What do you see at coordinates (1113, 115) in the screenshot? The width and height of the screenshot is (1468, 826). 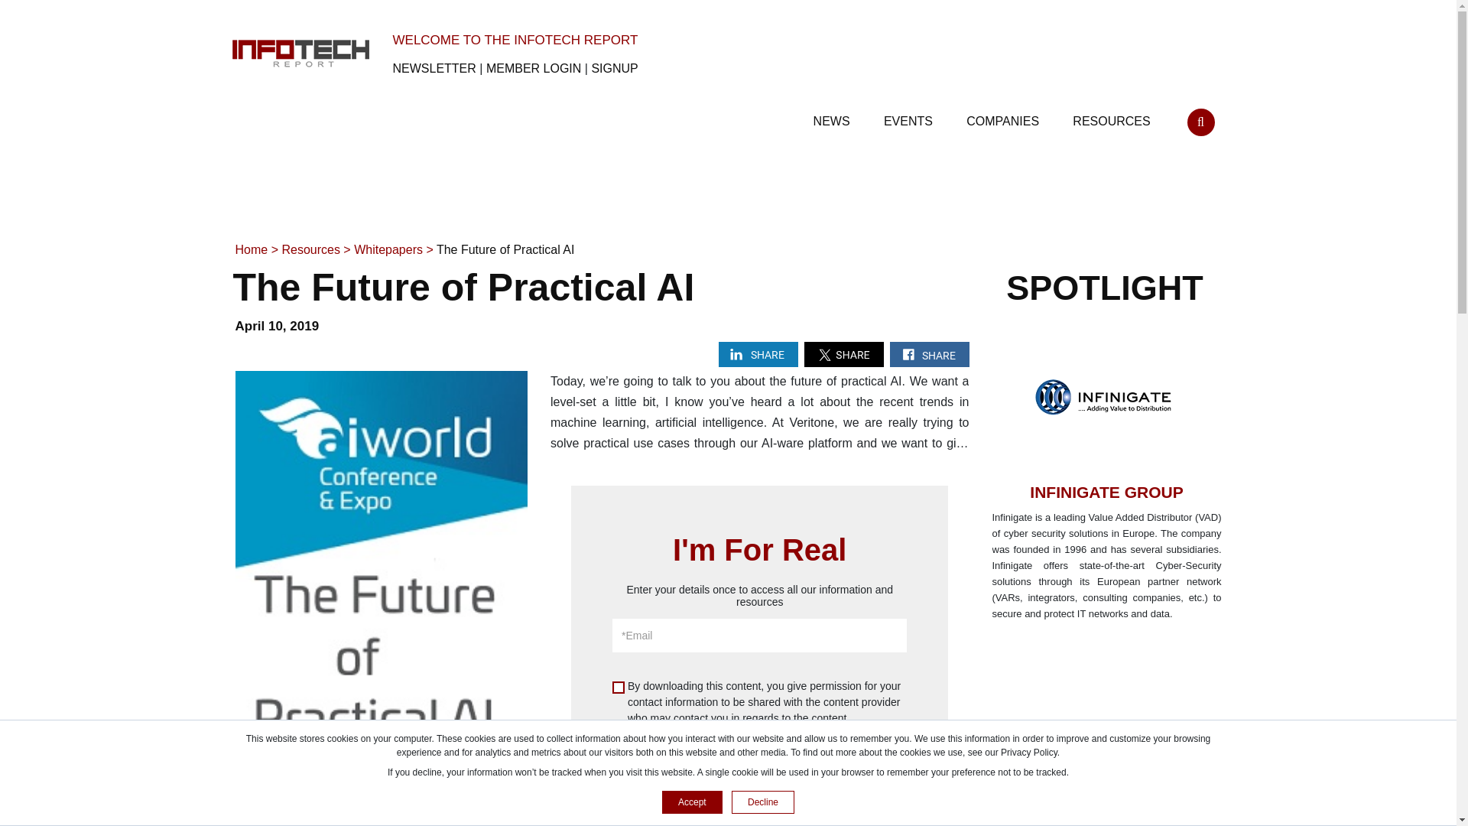 I see `RESOURCES` at bounding box center [1113, 115].